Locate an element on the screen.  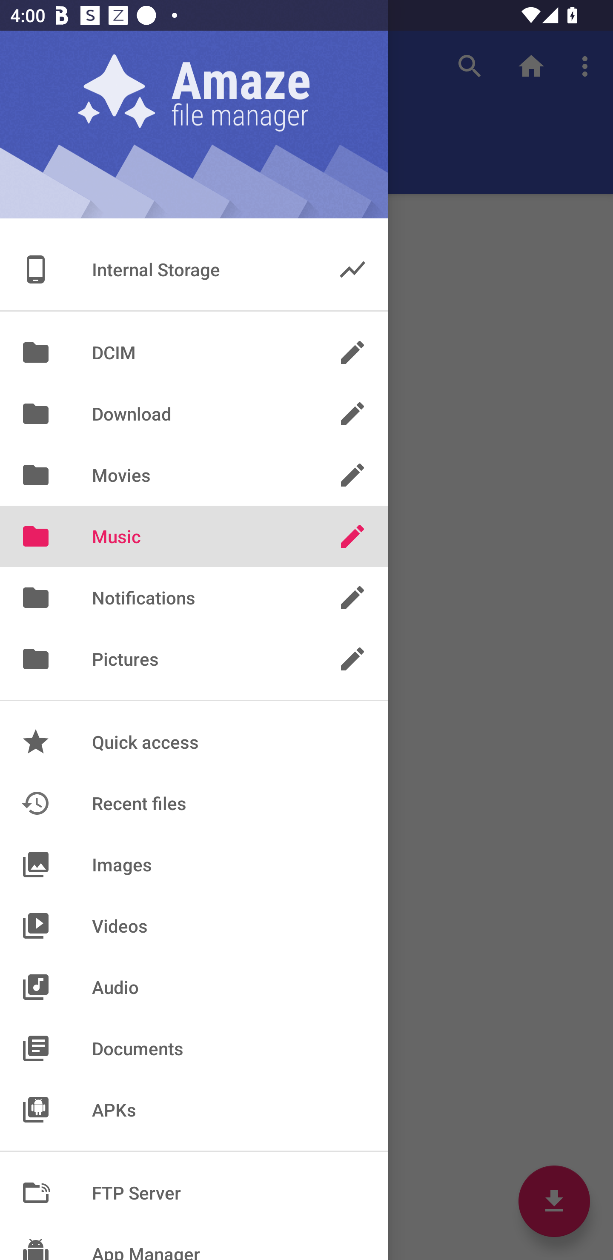
Quick access is located at coordinates (194, 742).